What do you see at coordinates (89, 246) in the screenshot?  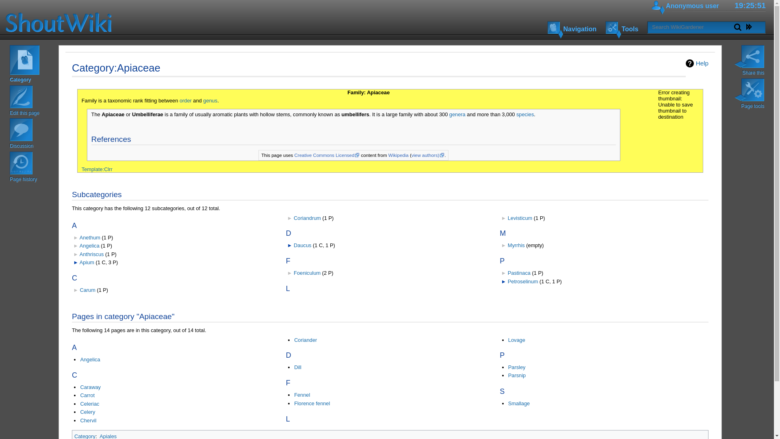 I see `Angelica` at bounding box center [89, 246].